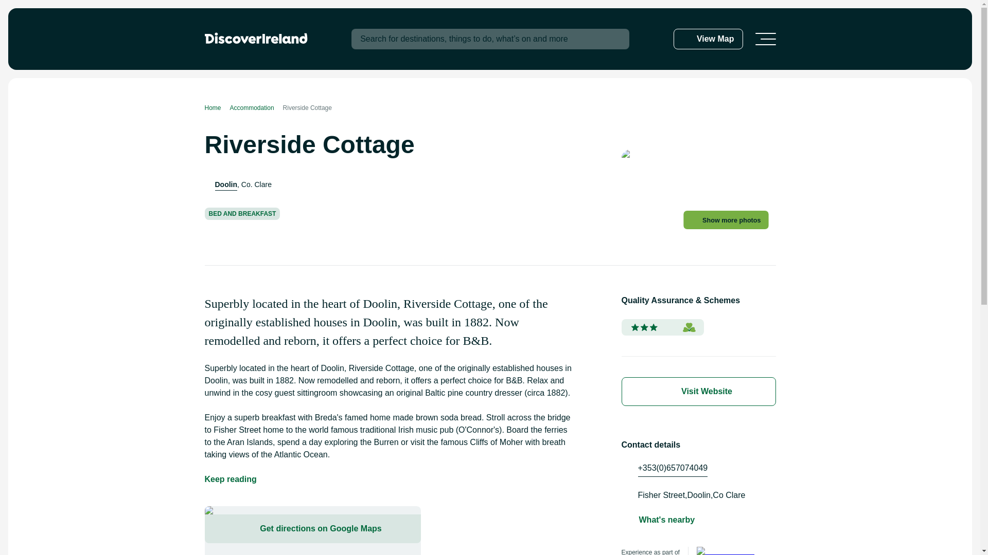 This screenshot has width=988, height=555. Describe the element at coordinates (242, 213) in the screenshot. I see `BED AND BREAKFAST` at that location.